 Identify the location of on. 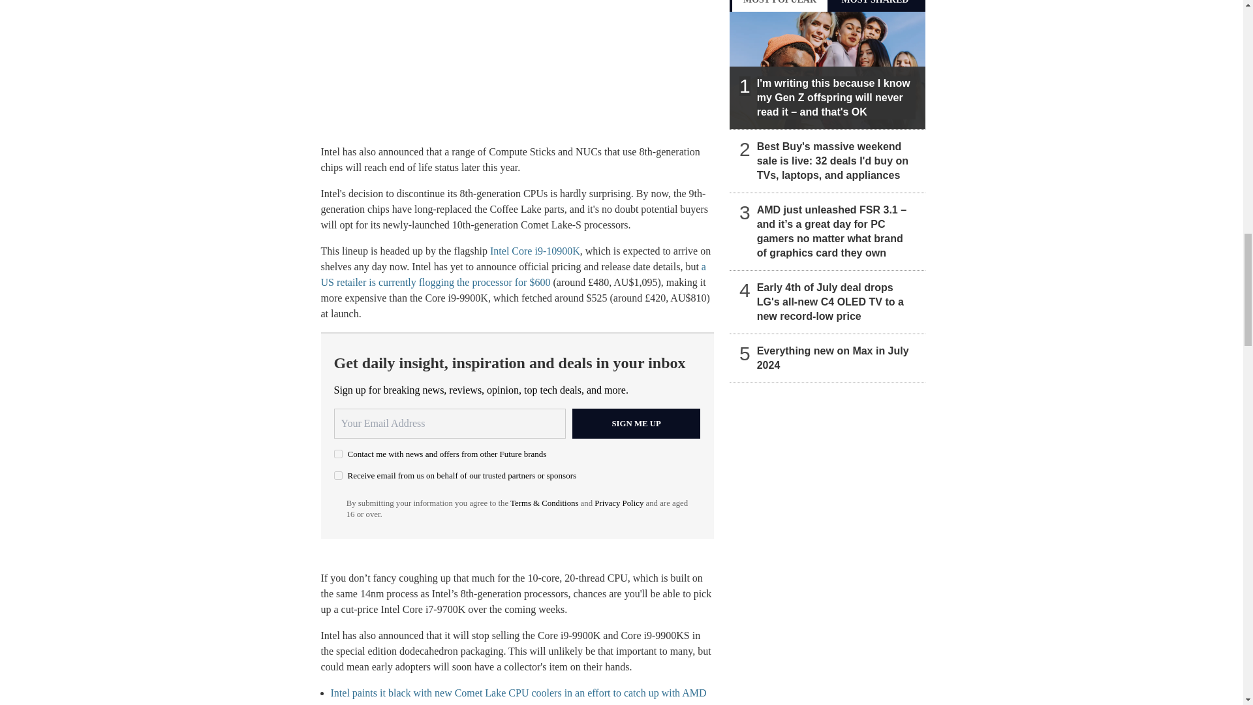
(338, 475).